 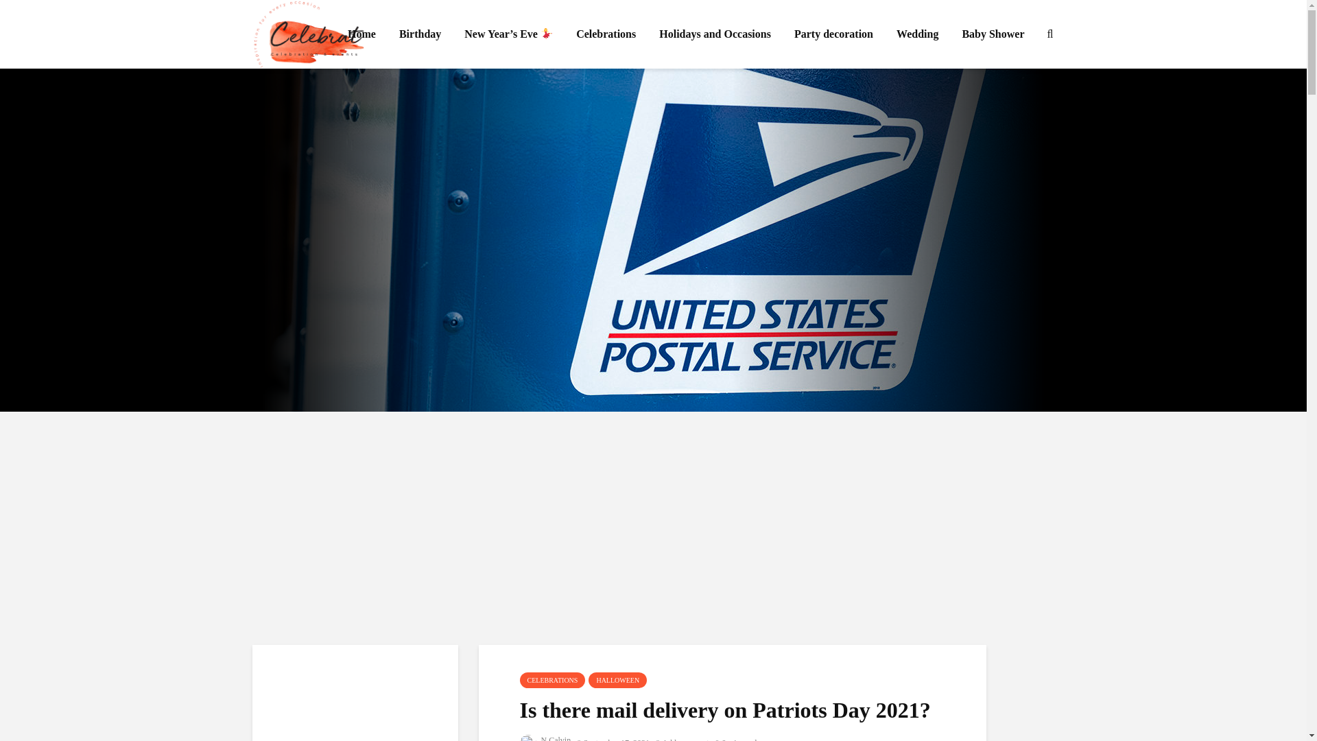 What do you see at coordinates (617, 680) in the screenshot?
I see `HALLOWEEN` at bounding box center [617, 680].